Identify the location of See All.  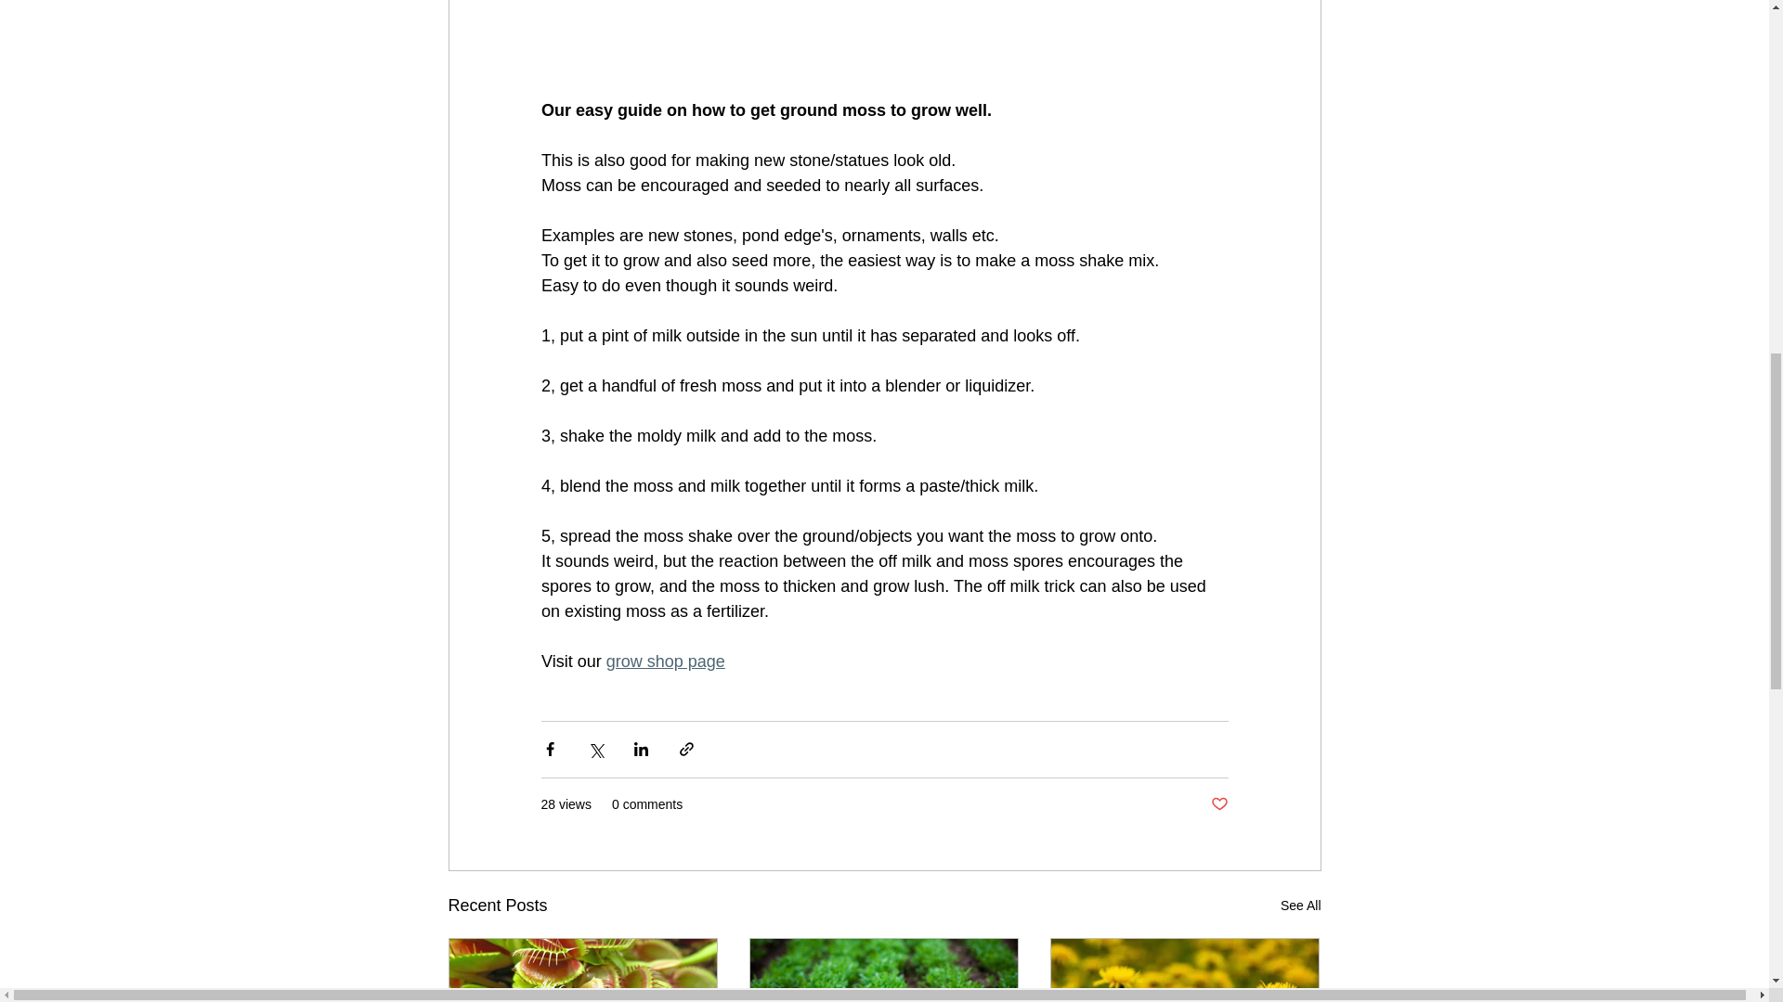
(1300, 906).